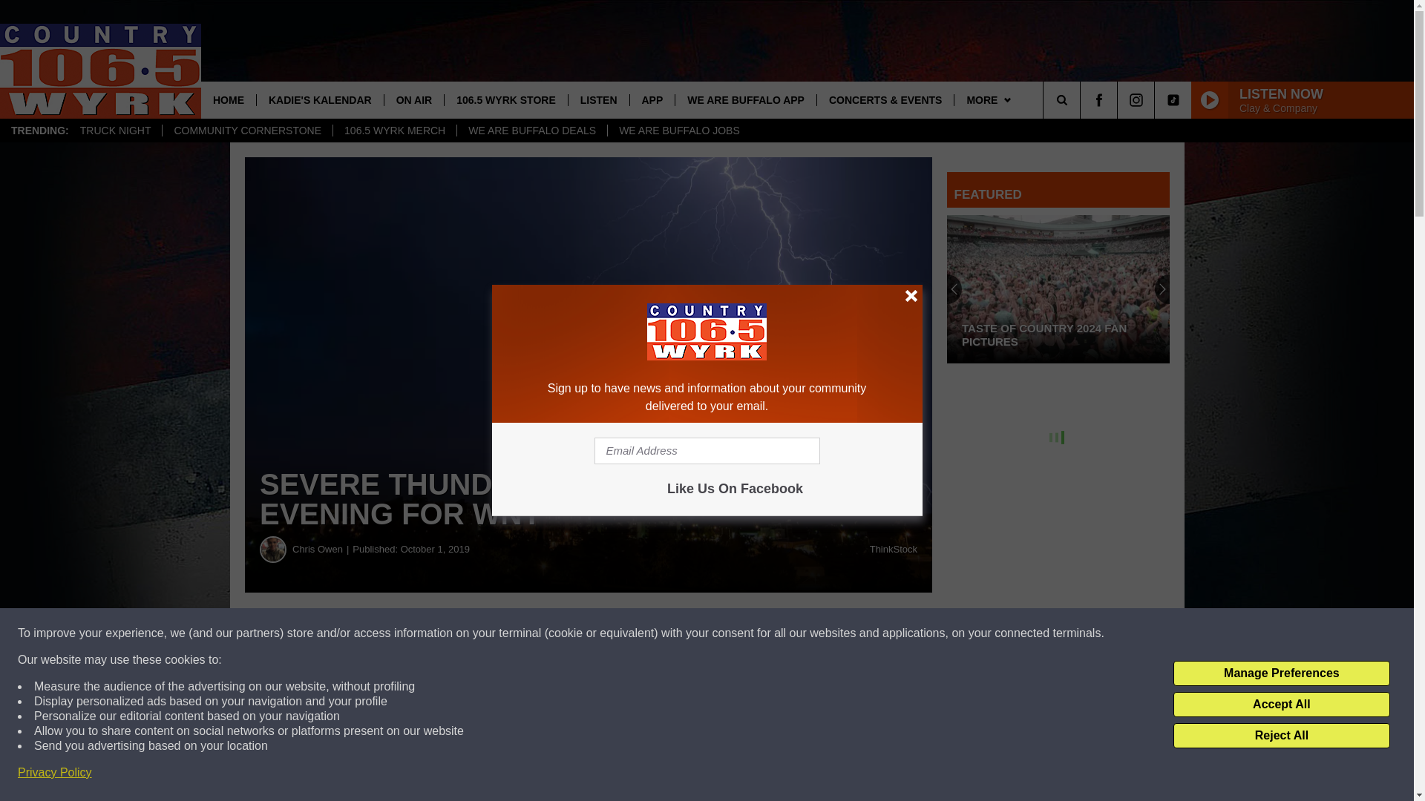  Describe the element at coordinates (588, 633) in the screenshot. I see `Share on Facebook` at that location.